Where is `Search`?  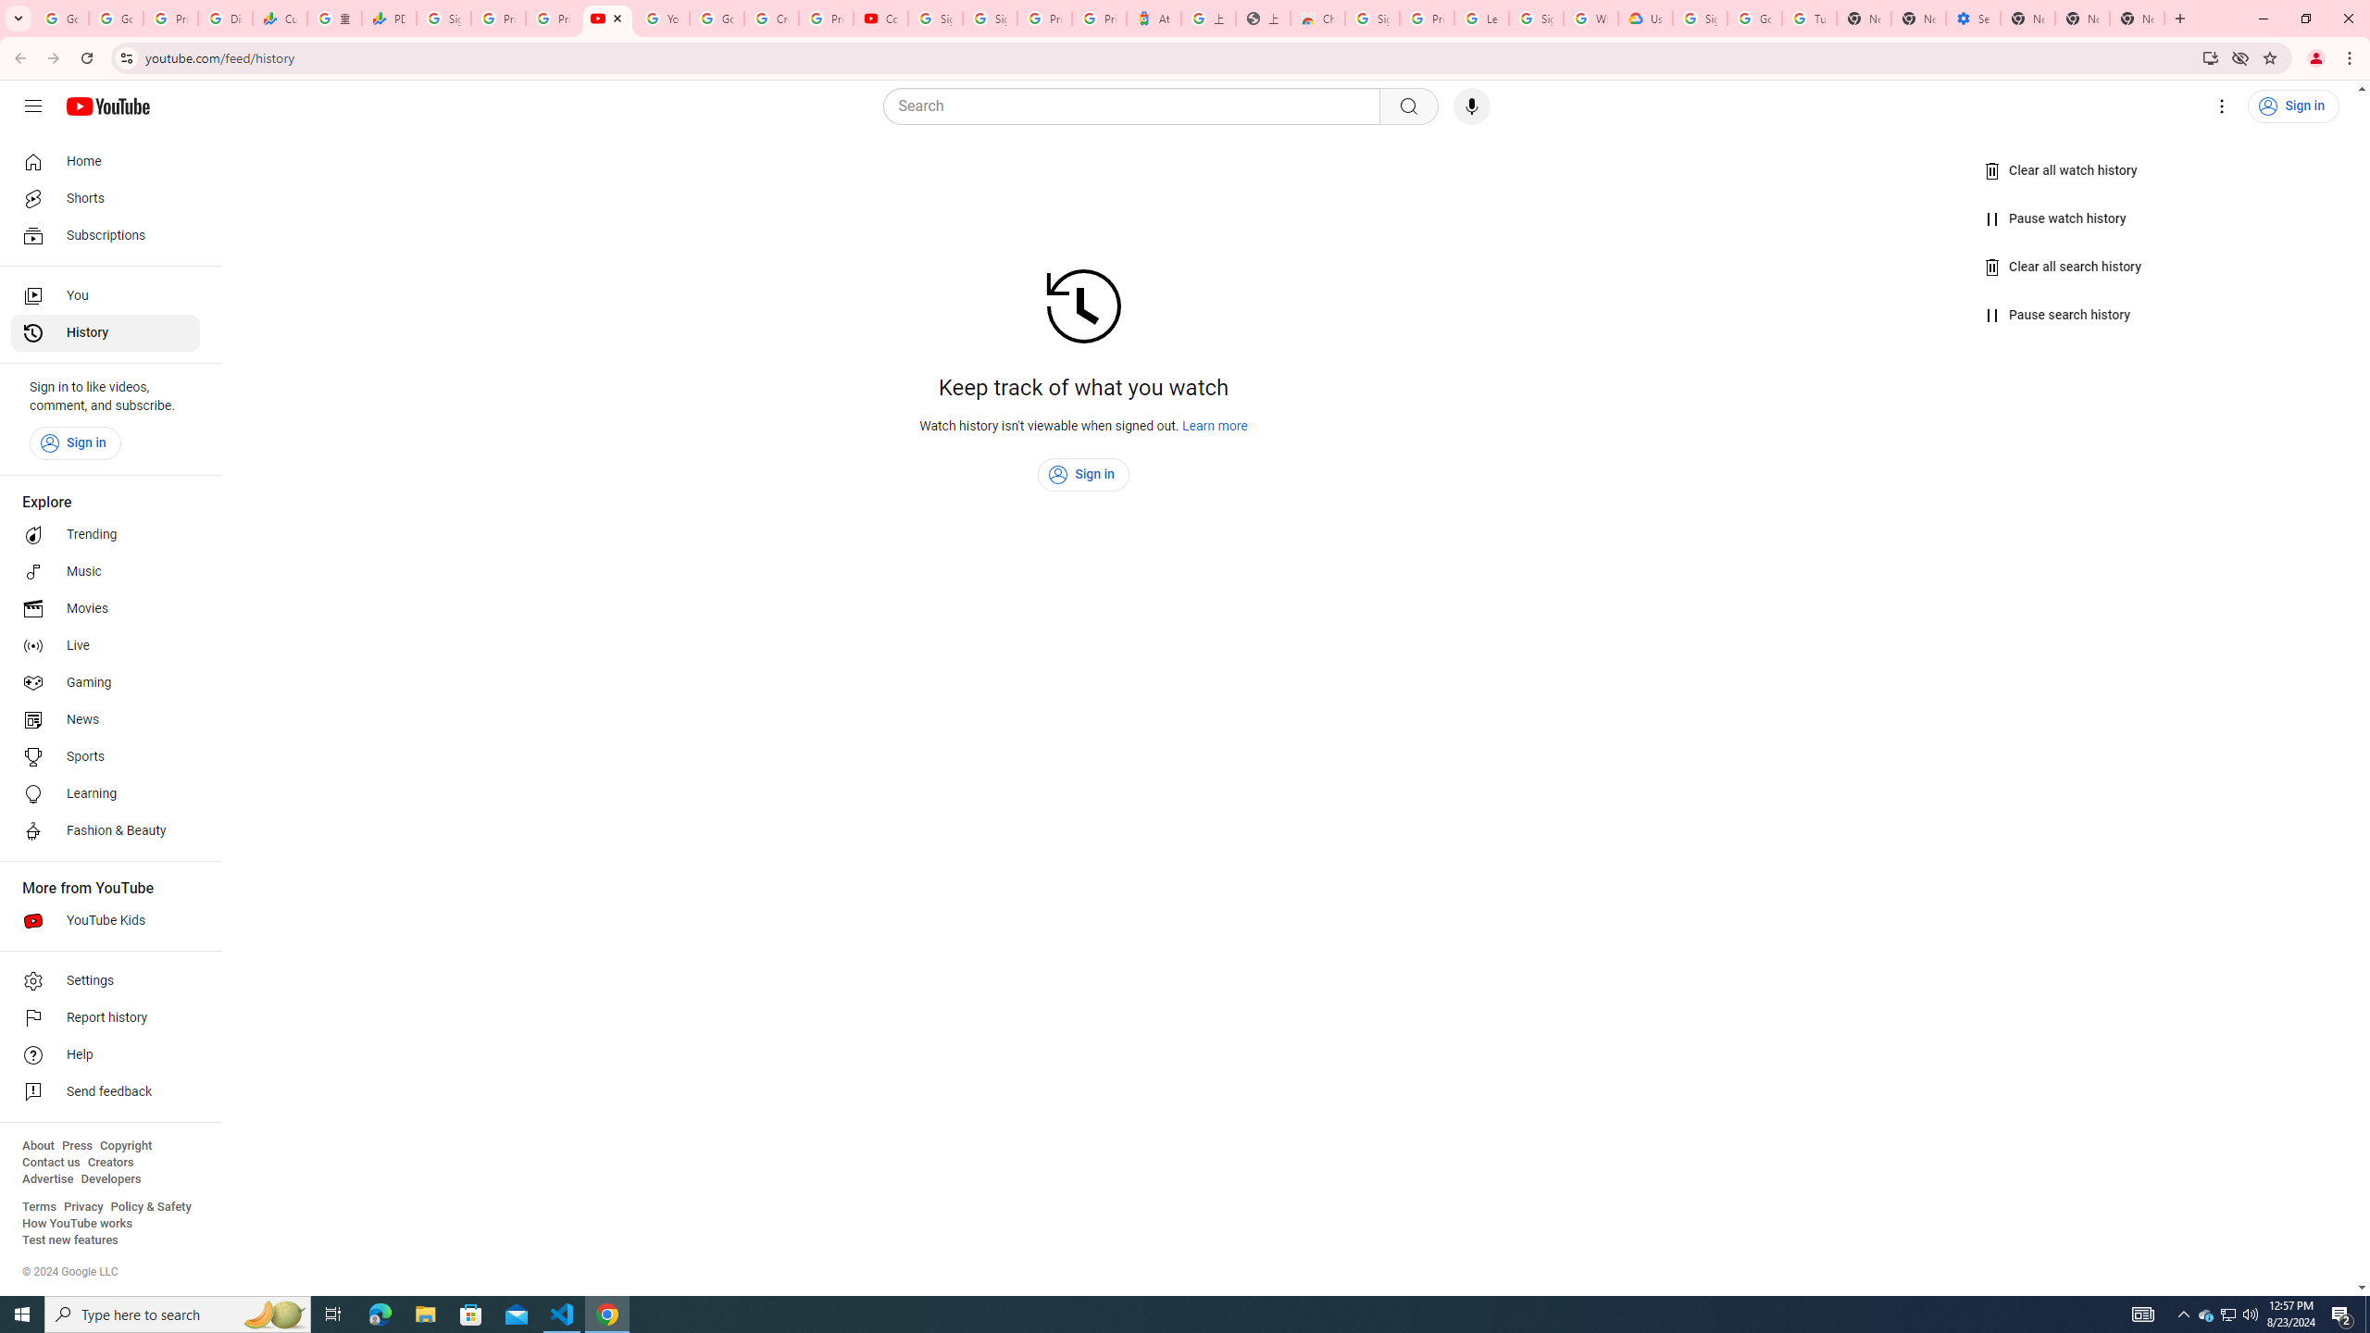
Search is located at coordinates (1136, 106).